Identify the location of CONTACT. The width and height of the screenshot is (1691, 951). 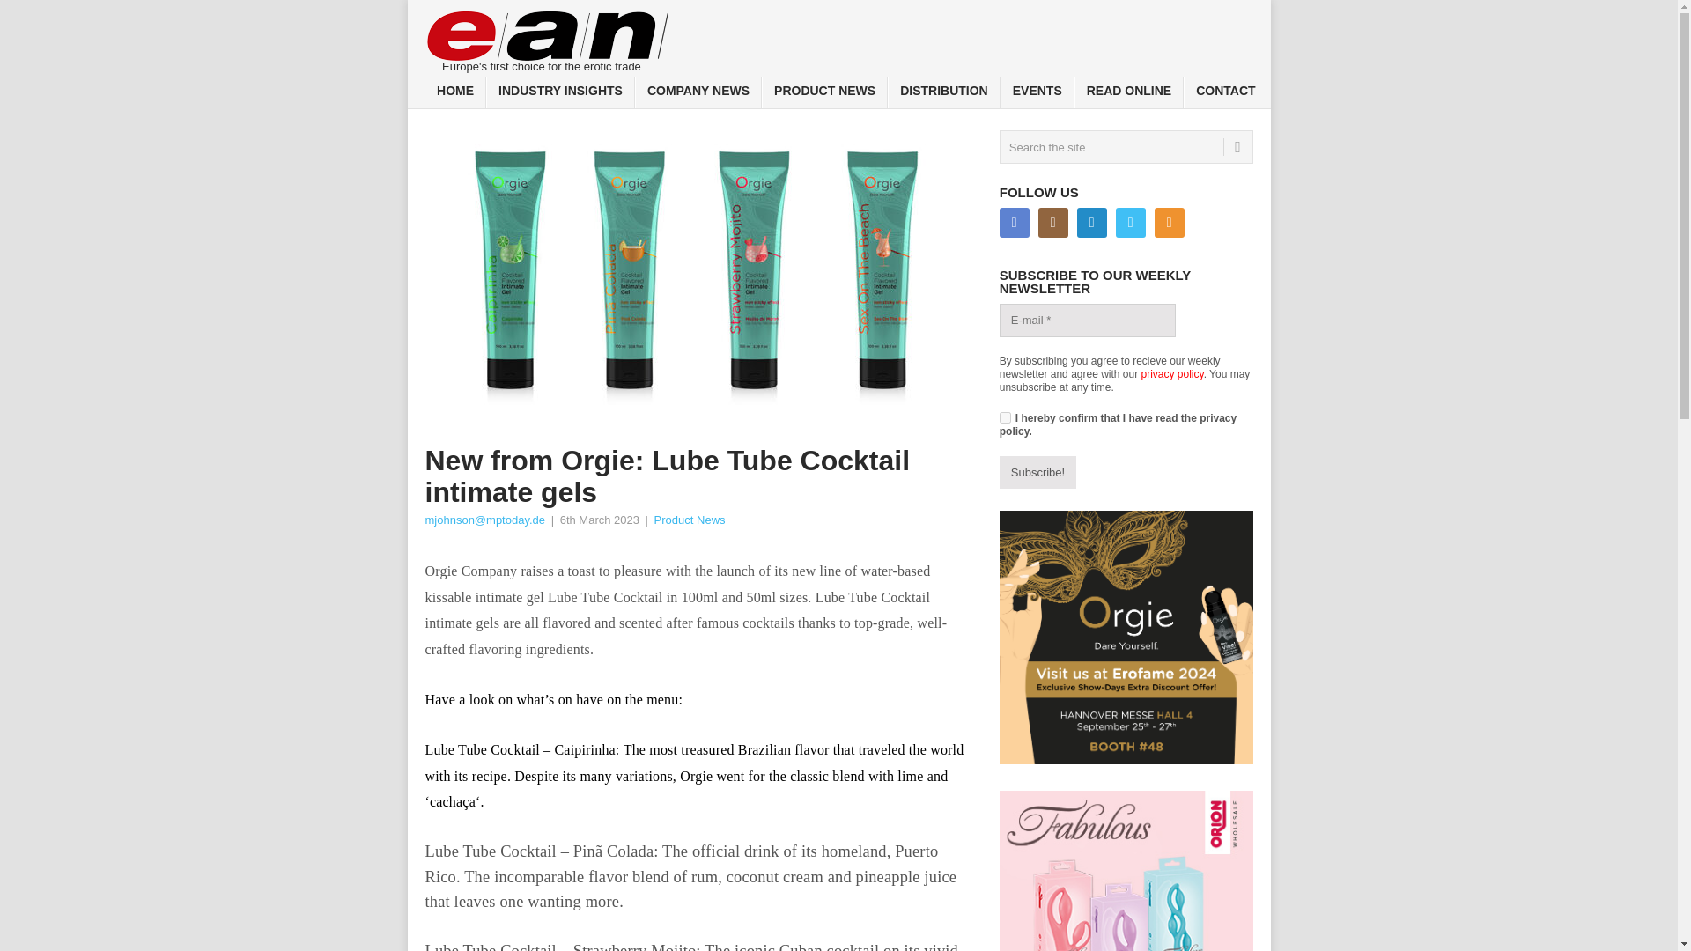
(1225, 93).